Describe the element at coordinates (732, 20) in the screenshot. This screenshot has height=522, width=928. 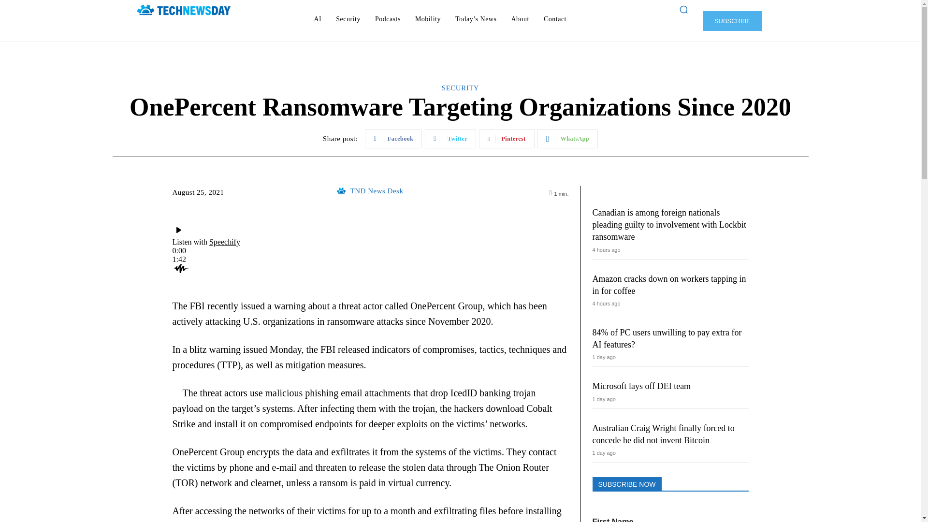
I see `SUBSCRIBE` at that location.